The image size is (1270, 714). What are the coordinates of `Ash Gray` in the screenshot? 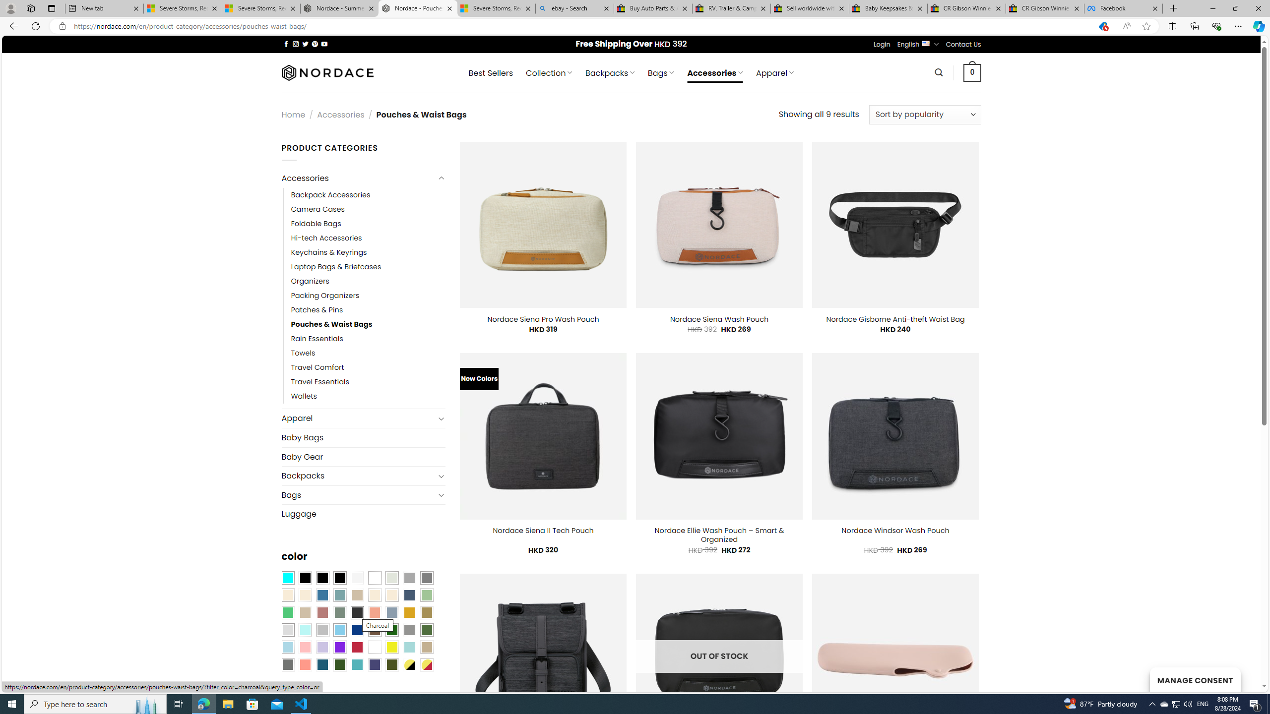 It's located at (392, 577).